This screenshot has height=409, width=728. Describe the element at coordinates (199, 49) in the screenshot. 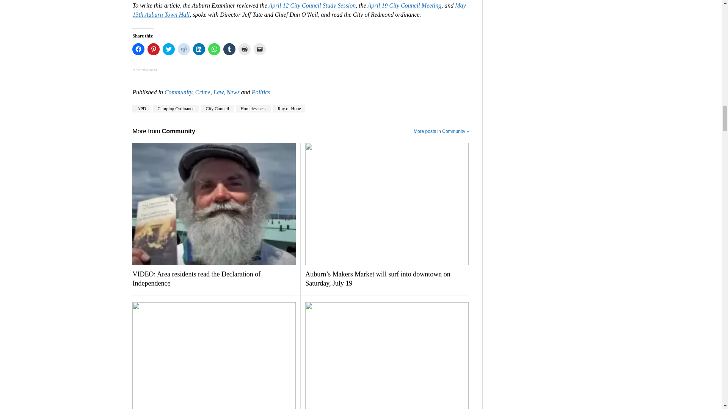

I see `Click to share on LinkedIn` at that location.